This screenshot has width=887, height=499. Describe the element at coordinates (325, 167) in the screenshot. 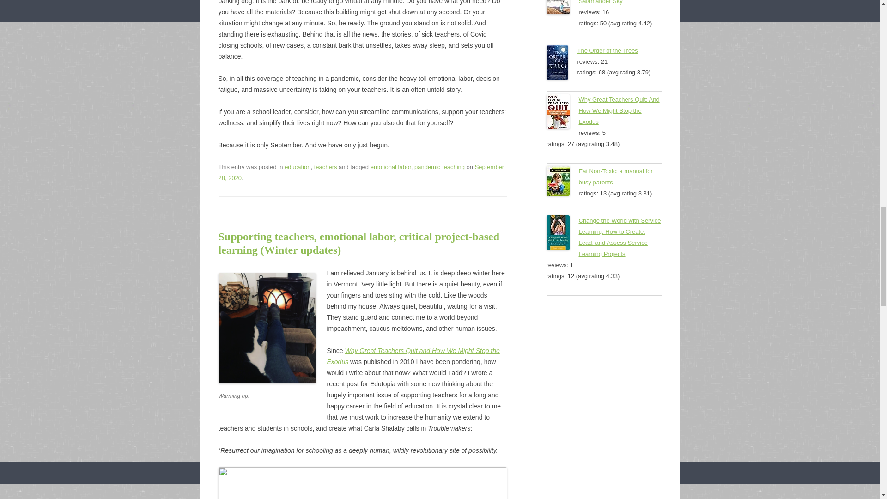

I see `teachers` at that location.